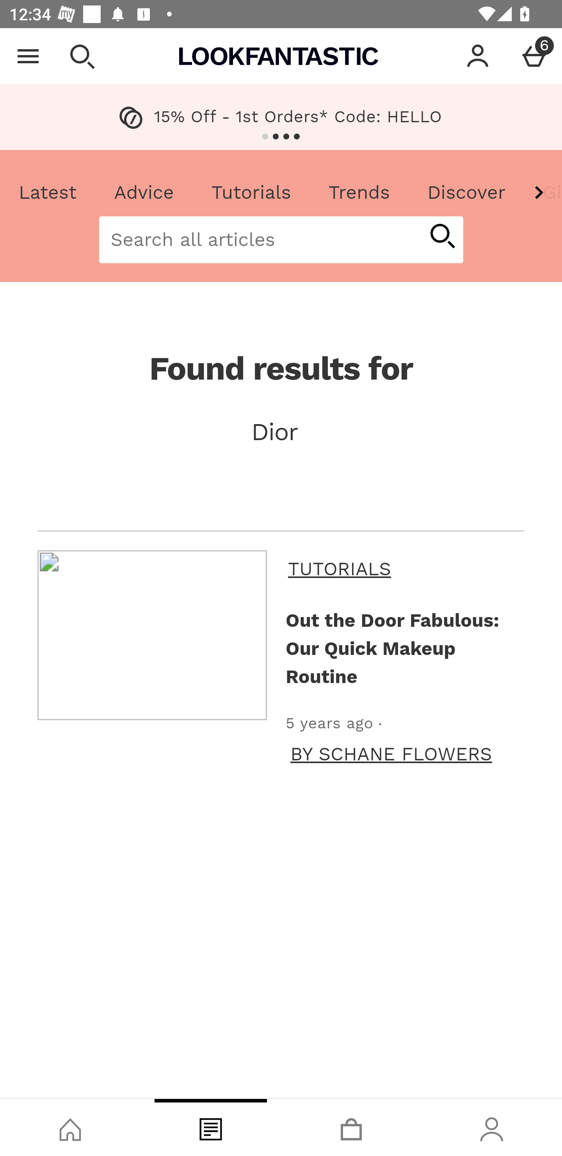 This screenshot has height=1156, width=562. I want to click on Advice, so click(144, 193).